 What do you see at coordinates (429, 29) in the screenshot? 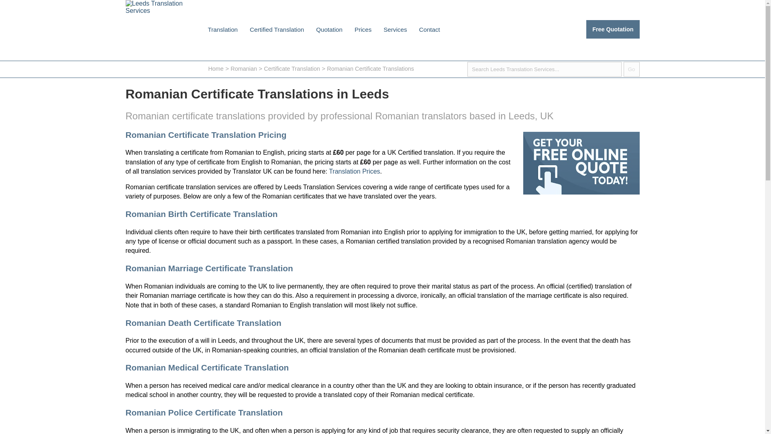
I see `Contact Leeds Translation Services` at bounding box center [429, 29].